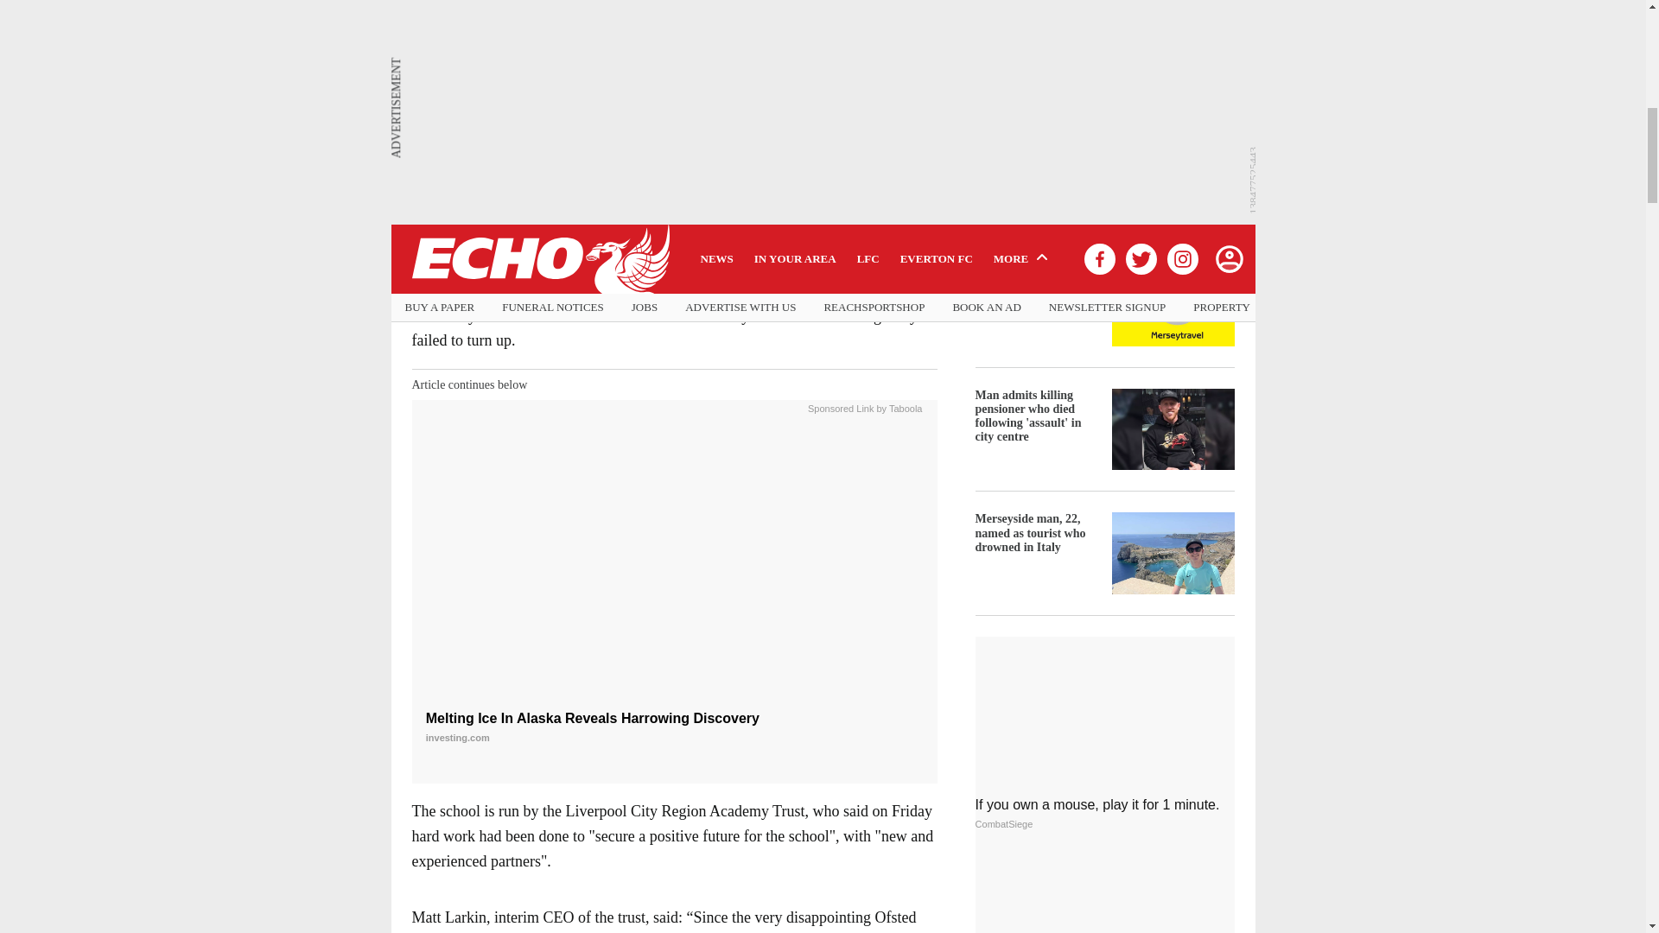 The width and height of the screenshot is (1659, 933). I want to click on Ofsted inspectors, so click(740, 290).